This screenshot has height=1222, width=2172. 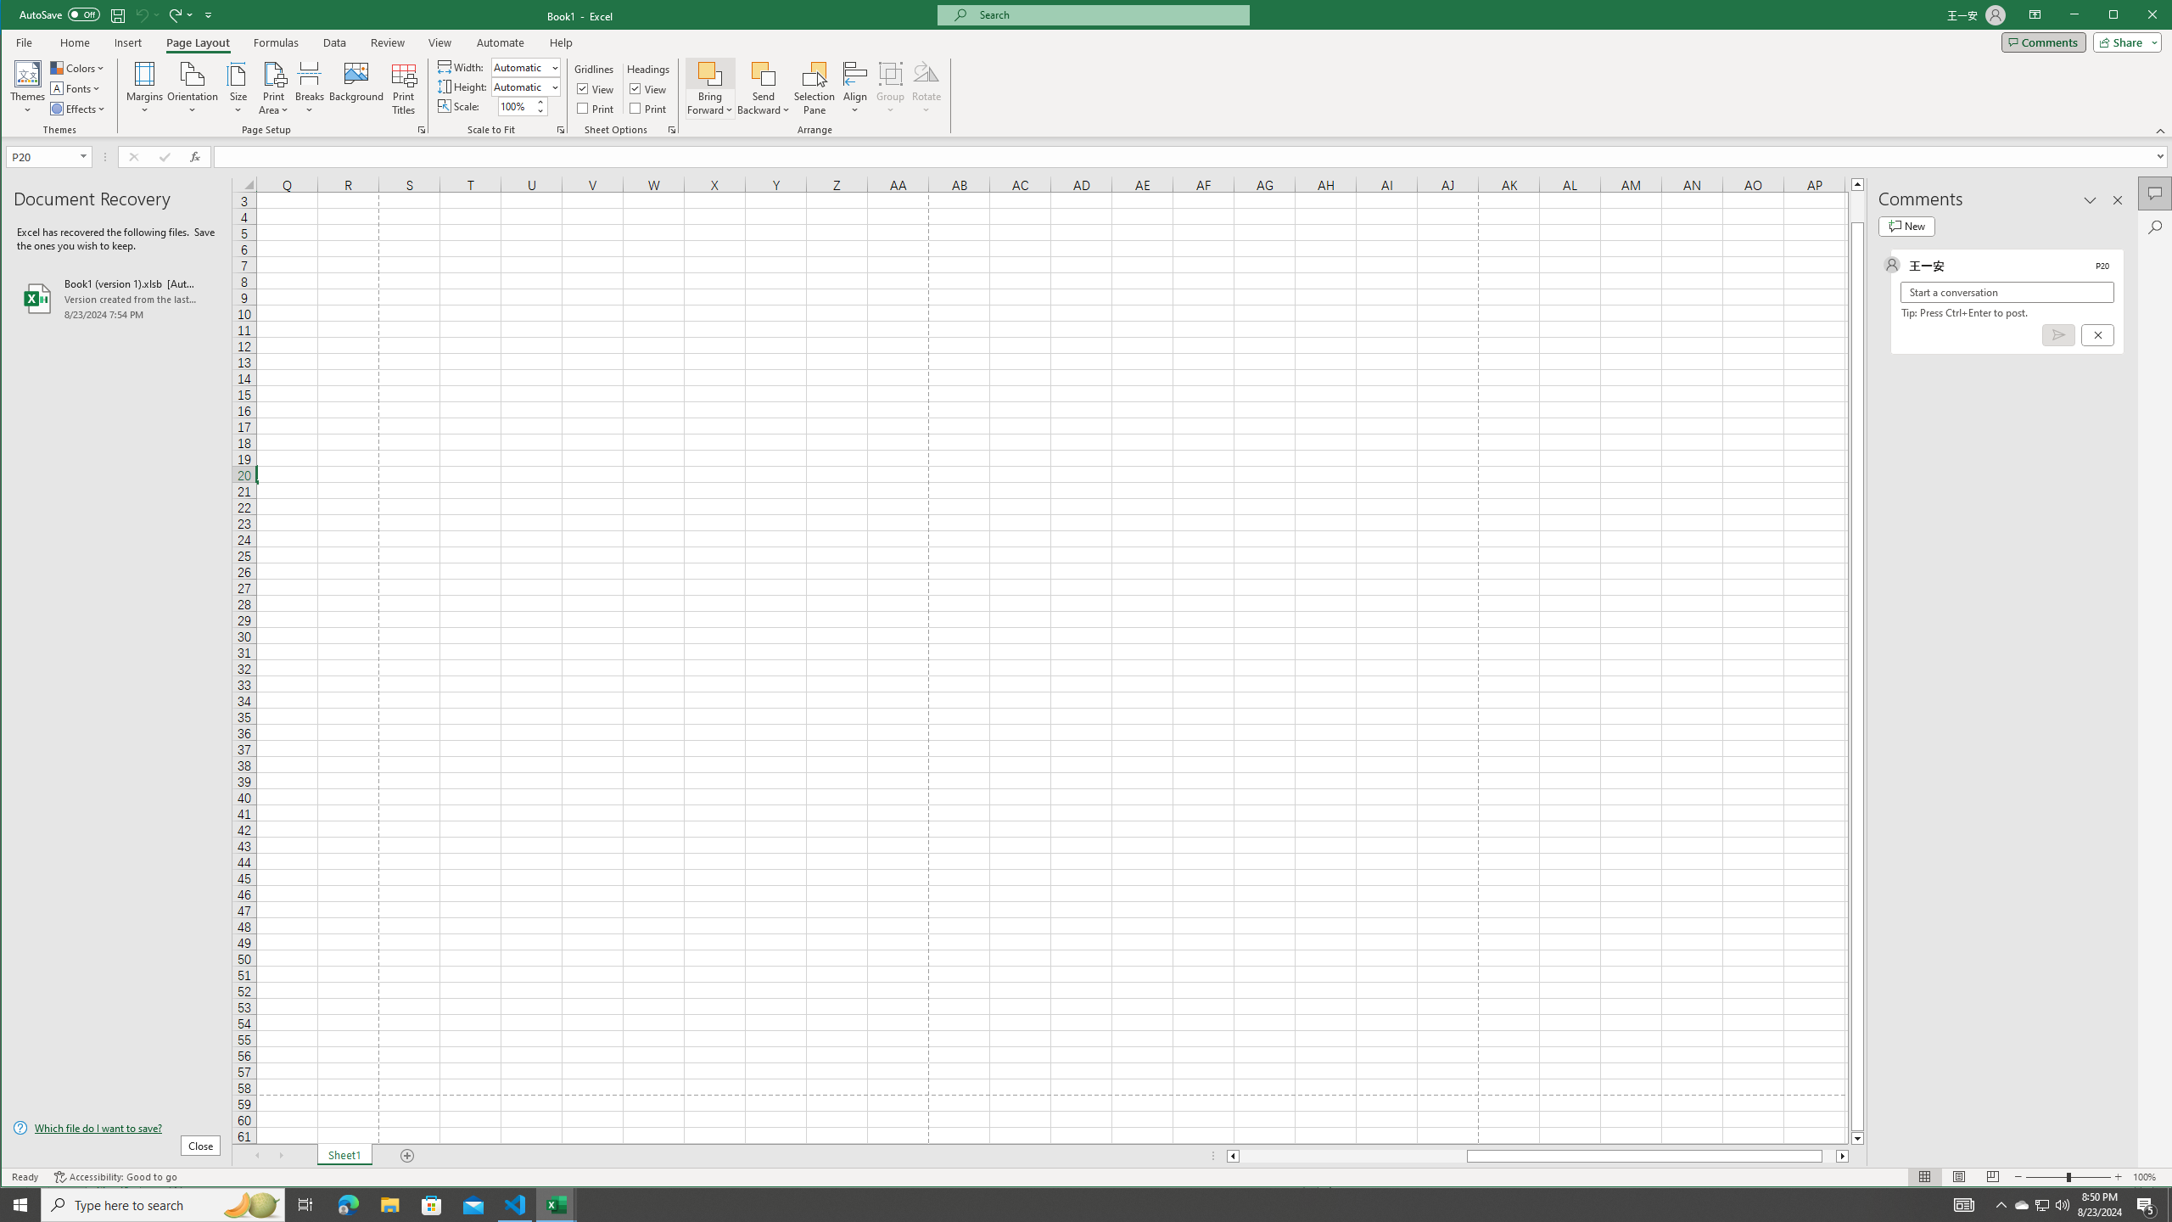 I want to click on Excel - 2 running windows, so click(x=557, y=1205).